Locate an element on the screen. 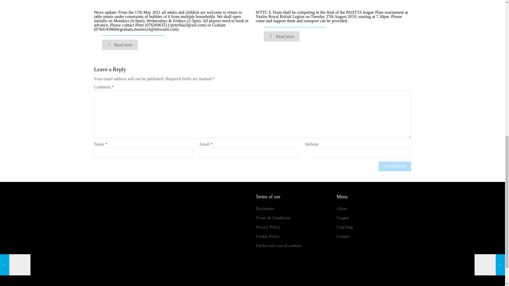  Read more is located at coordinates (120, 45).